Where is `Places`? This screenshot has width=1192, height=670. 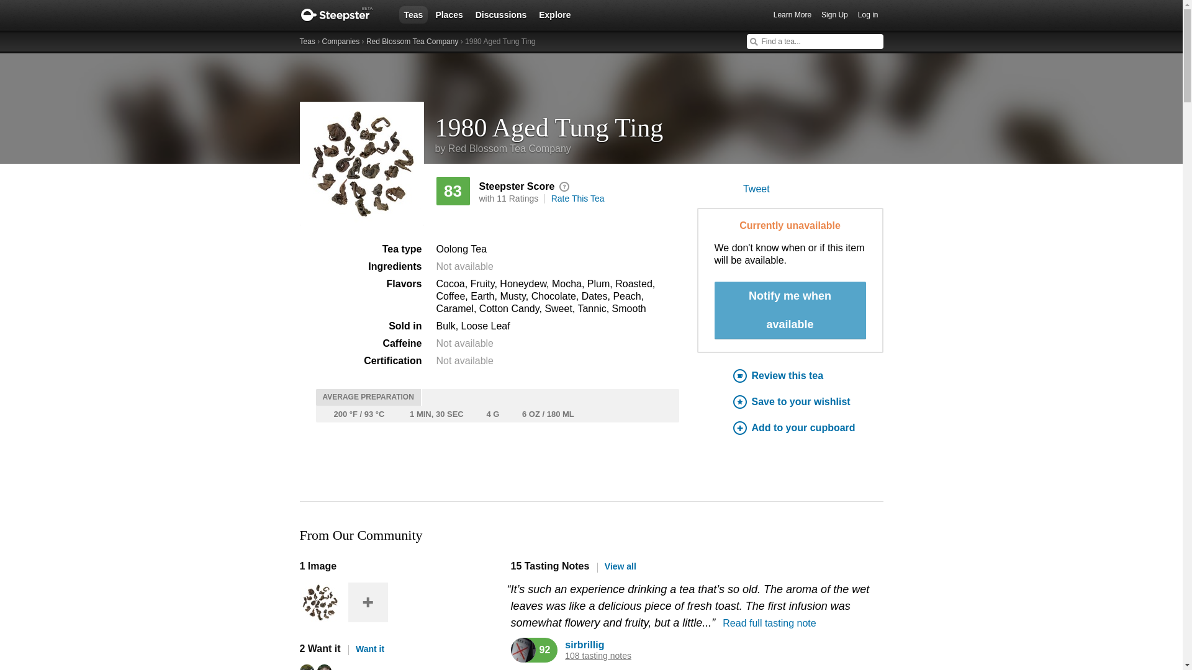
Places is located at coordinates (448, 14).